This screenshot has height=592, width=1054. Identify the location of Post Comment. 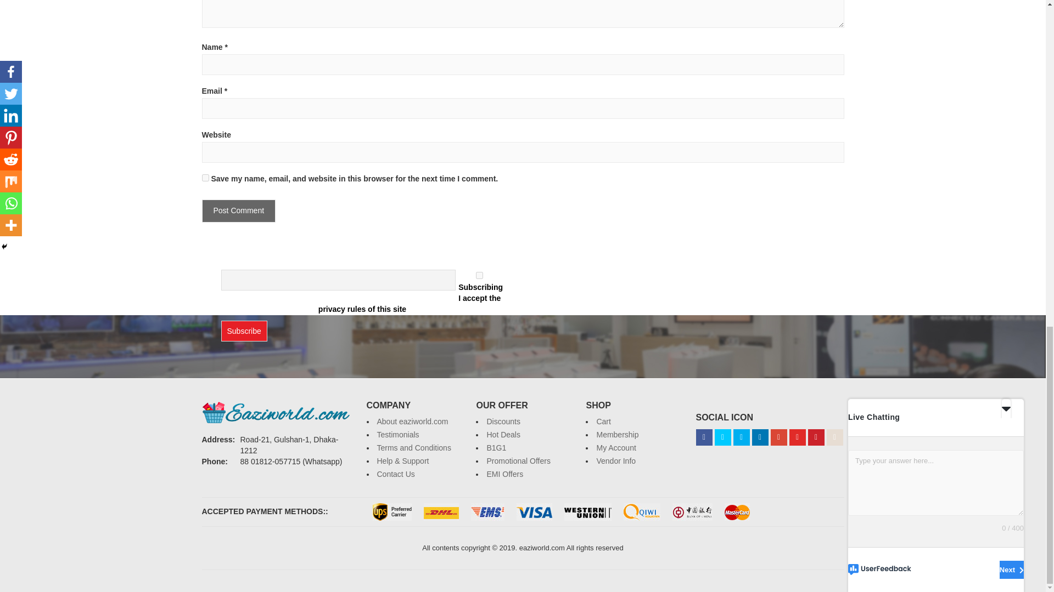
(239, 210).